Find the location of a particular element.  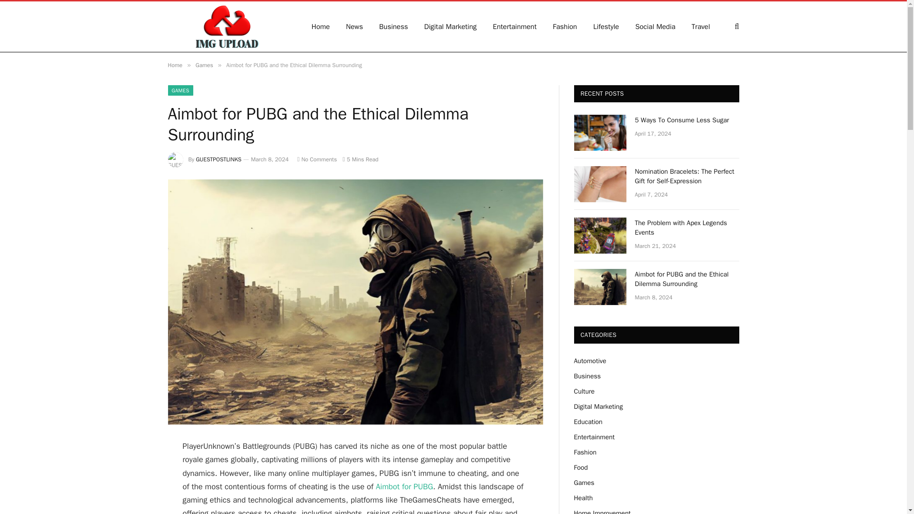

No Comments is located at coordinates (317, 159).